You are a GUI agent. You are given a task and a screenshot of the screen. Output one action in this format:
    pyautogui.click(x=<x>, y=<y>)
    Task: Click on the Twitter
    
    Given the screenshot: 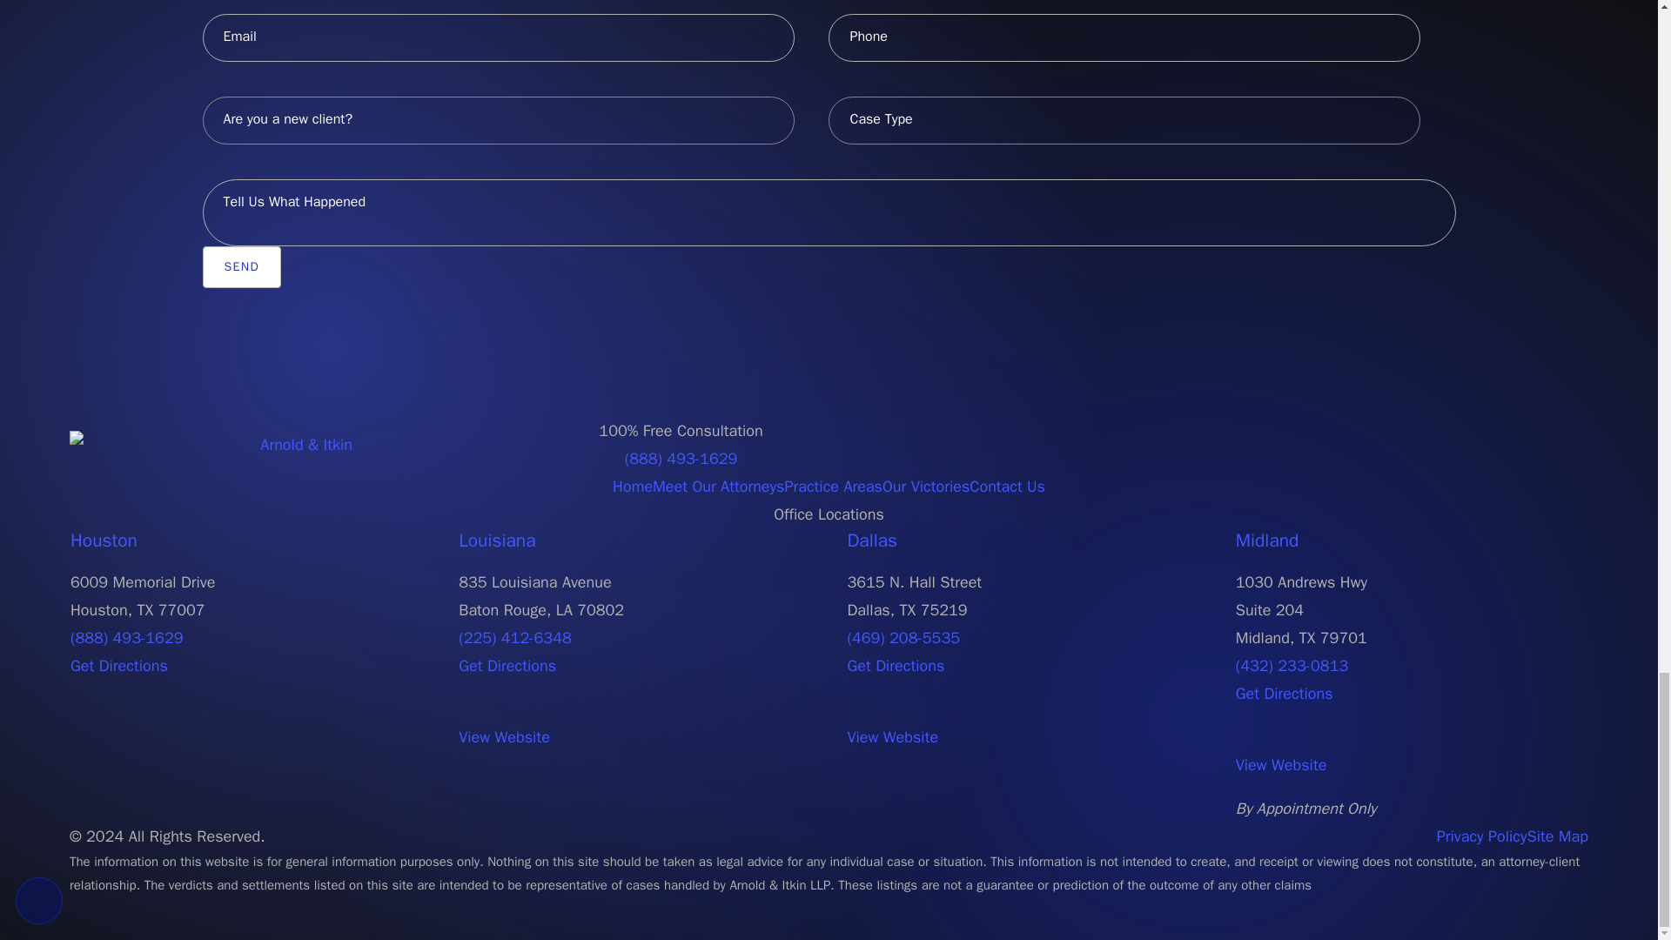 What is the action you would take?
    pyautogui.click(x=1533, y=444)
    